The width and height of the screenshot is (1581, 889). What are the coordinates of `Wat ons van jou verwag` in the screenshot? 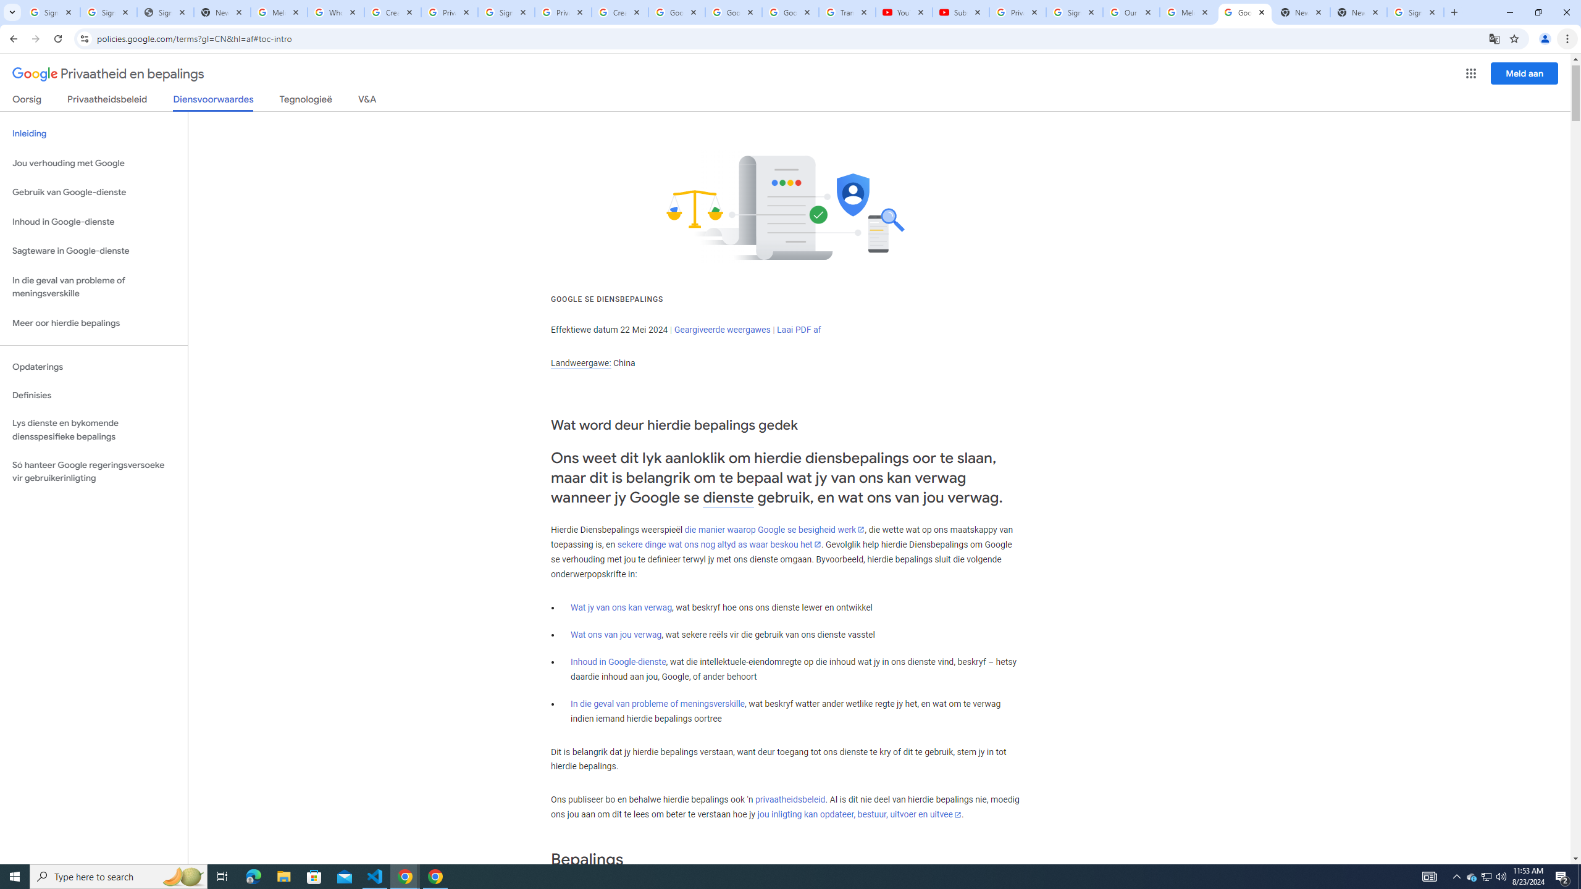 It's located at (616, 635).